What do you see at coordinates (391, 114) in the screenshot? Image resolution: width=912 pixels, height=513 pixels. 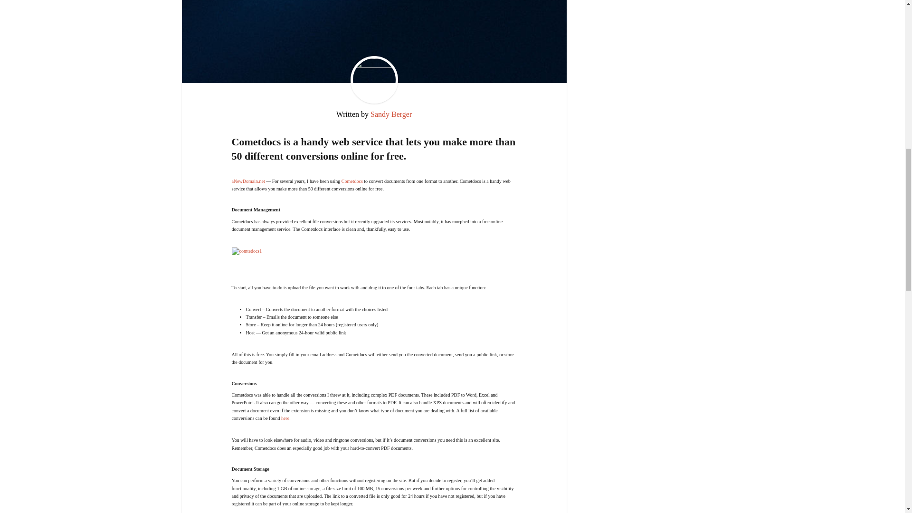 I see `Sandy Berger` at bounding box center [391, 114].